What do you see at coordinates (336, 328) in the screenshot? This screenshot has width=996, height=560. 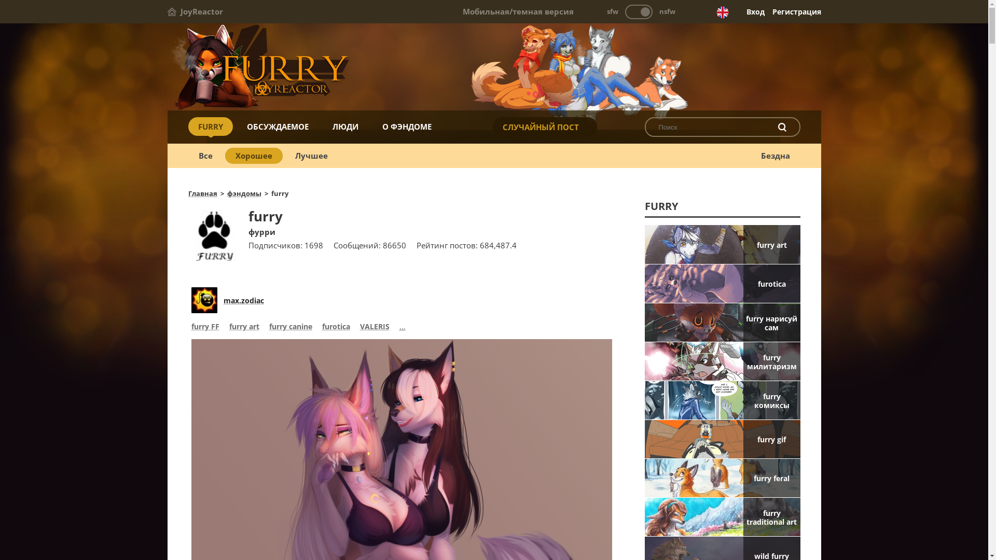 I see `furotica` at bounding box center [336, 328].